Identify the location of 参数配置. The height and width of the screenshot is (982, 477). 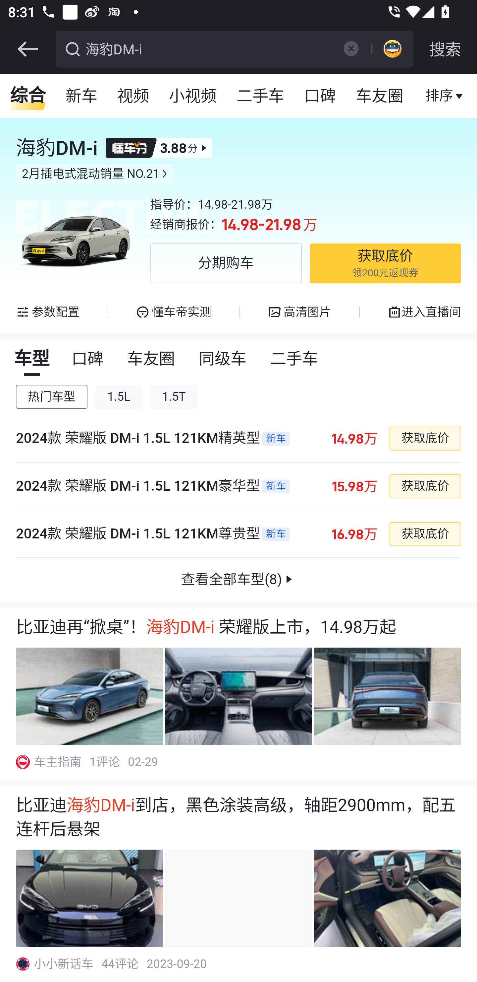
(48, 312).